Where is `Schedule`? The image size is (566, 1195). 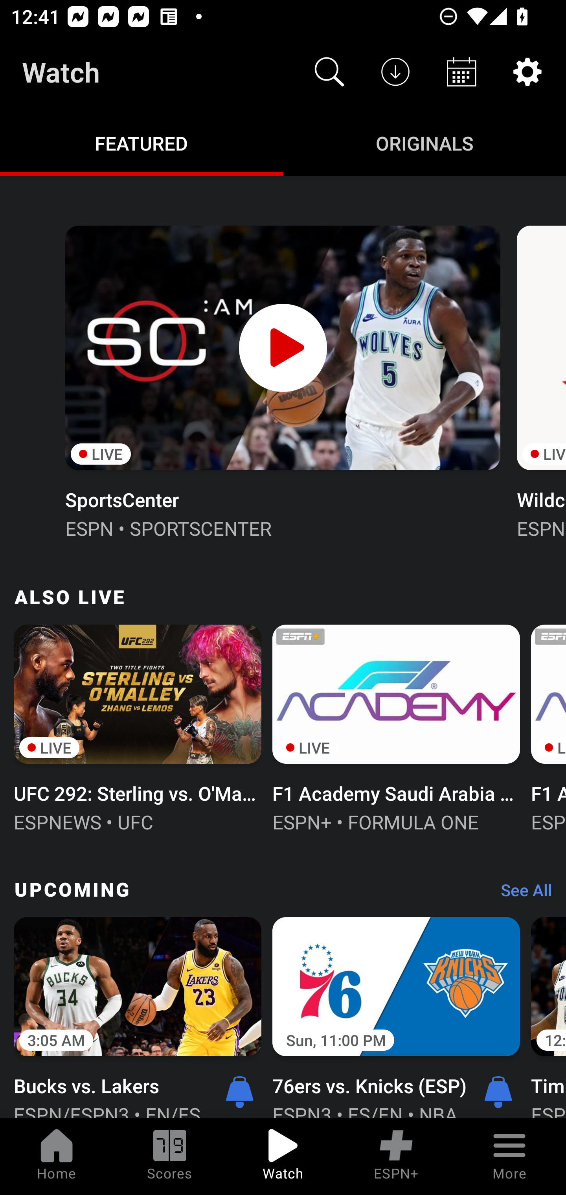
Schedule is located at coordinates (461, 72).